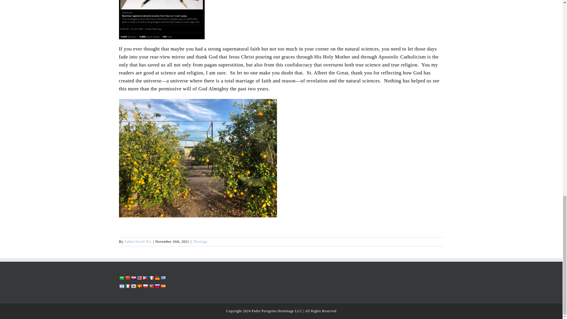 The width and height of the screenshot is (567, 319). I want to click on Arabic, so click(121, 278).